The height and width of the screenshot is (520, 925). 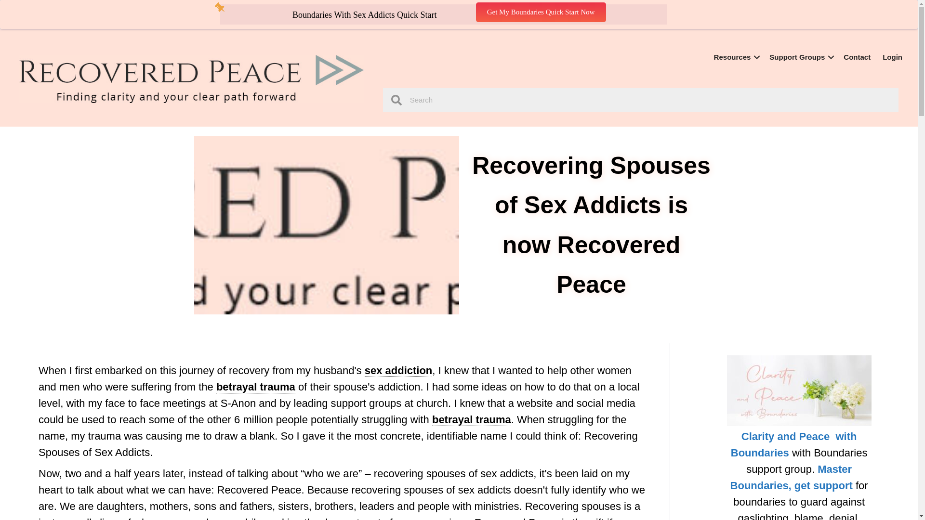 I want to click on Resources, so click(x=736, y=57).